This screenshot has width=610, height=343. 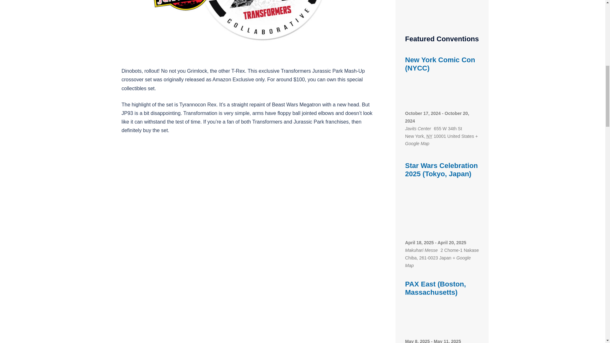 What do you see at coordinates (430, 136) in the screenshot?
I see `New York` at bounding box center [430, 136].